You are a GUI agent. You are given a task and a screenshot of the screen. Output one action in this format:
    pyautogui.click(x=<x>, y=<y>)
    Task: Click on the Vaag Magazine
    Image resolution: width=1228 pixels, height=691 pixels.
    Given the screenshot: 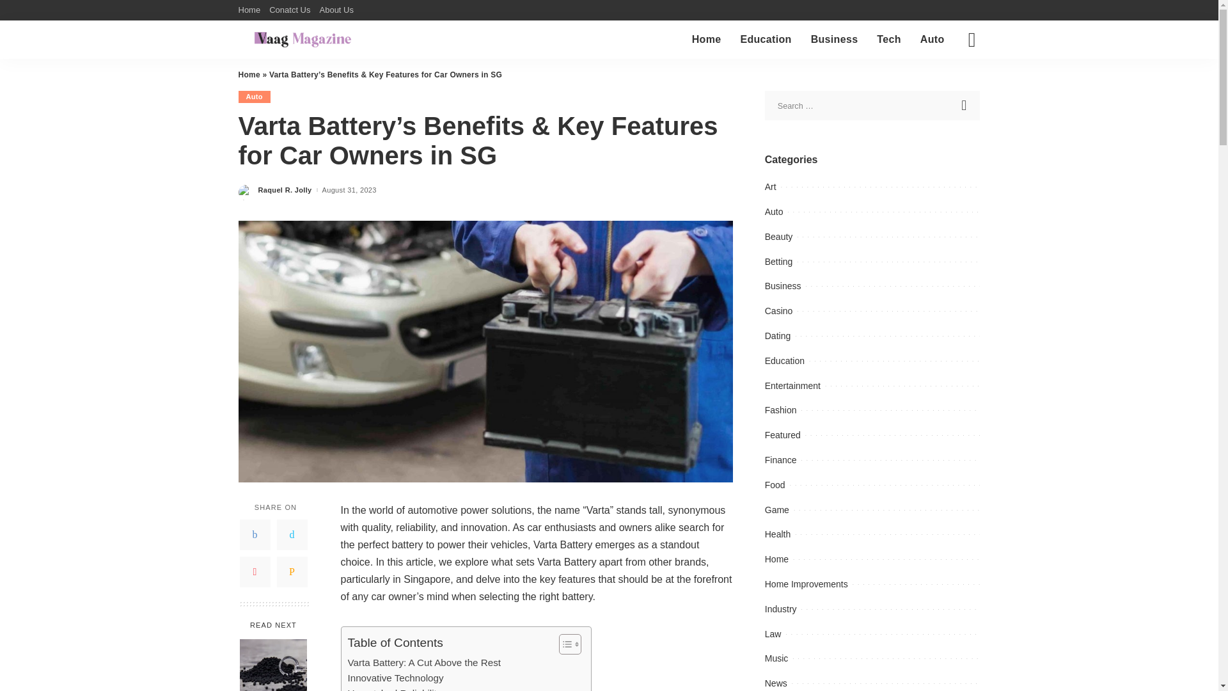 What is the action you would take?
    pyautogui.click(x=303, y=40)
    